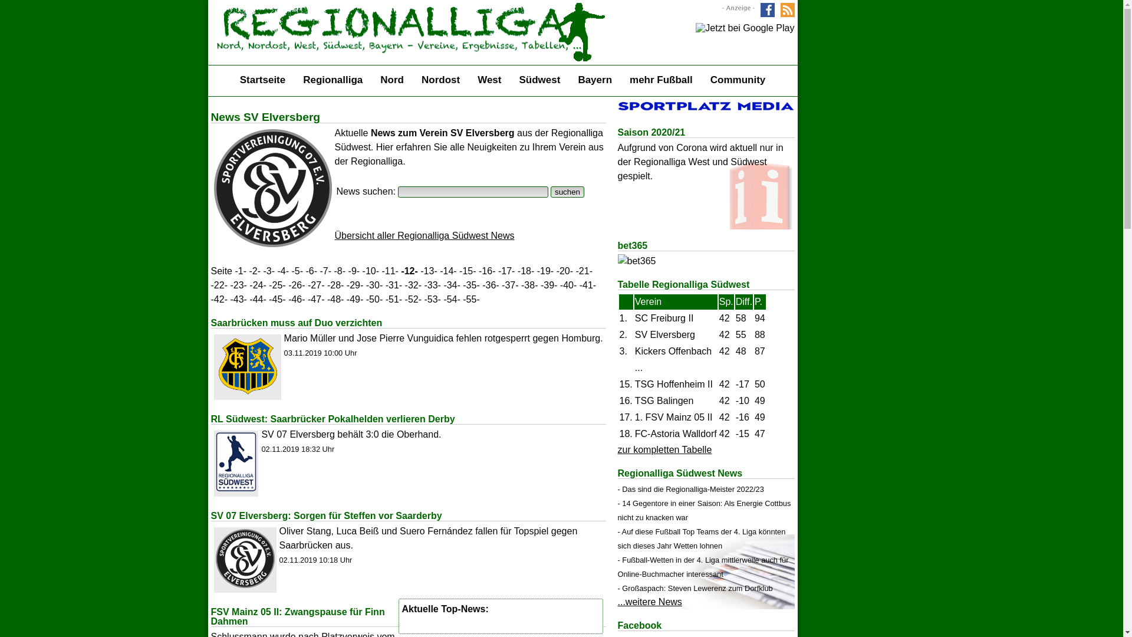 This screenshot has width=1132, height=637. What do you see at coordinates (241, 271) in the screenshot?
I see `-1-` at bounding box center [241, 271].